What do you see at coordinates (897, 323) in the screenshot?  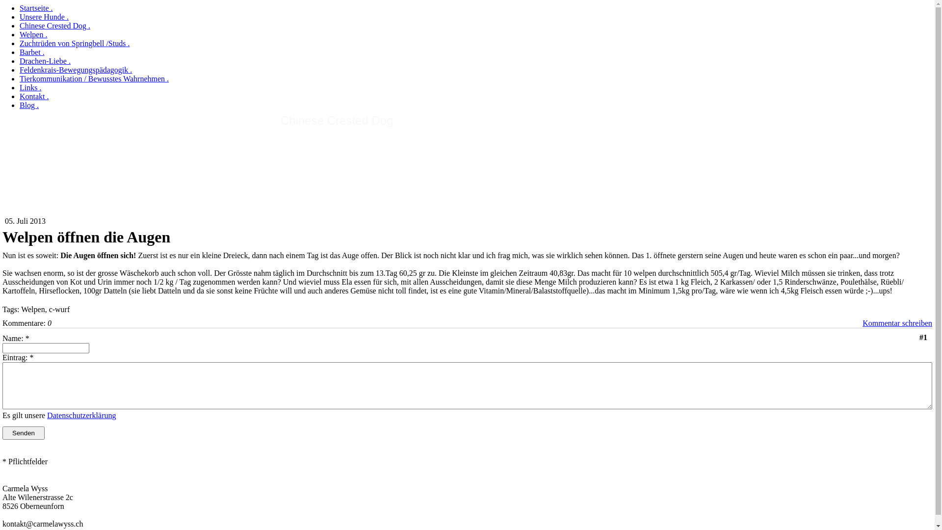 I see `Kommentar schreiben` at bounding box center [897, 323].